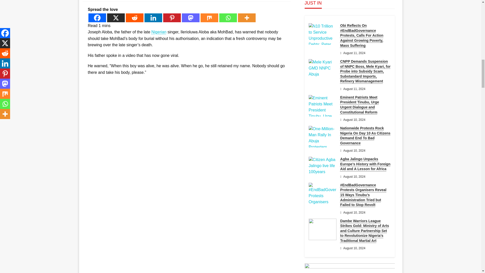 This screenshot has height=273, width=485. What do you see at coordinates (134, 18) in the screenshot?
I see `Reddit` at bounding box center [134, 18].